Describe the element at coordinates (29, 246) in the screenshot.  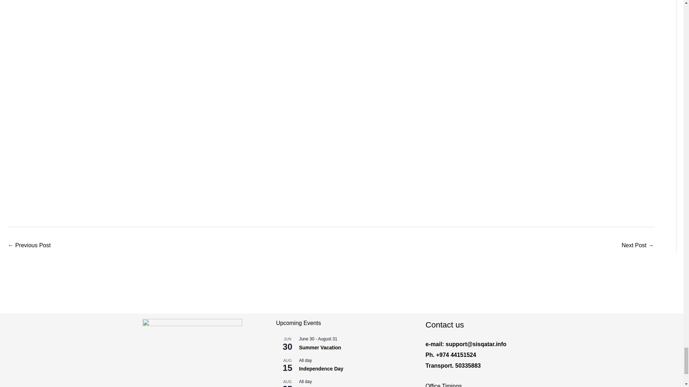
I see `CBSE Qatar Cluster Basketball Tournament 2019-20` at that location.